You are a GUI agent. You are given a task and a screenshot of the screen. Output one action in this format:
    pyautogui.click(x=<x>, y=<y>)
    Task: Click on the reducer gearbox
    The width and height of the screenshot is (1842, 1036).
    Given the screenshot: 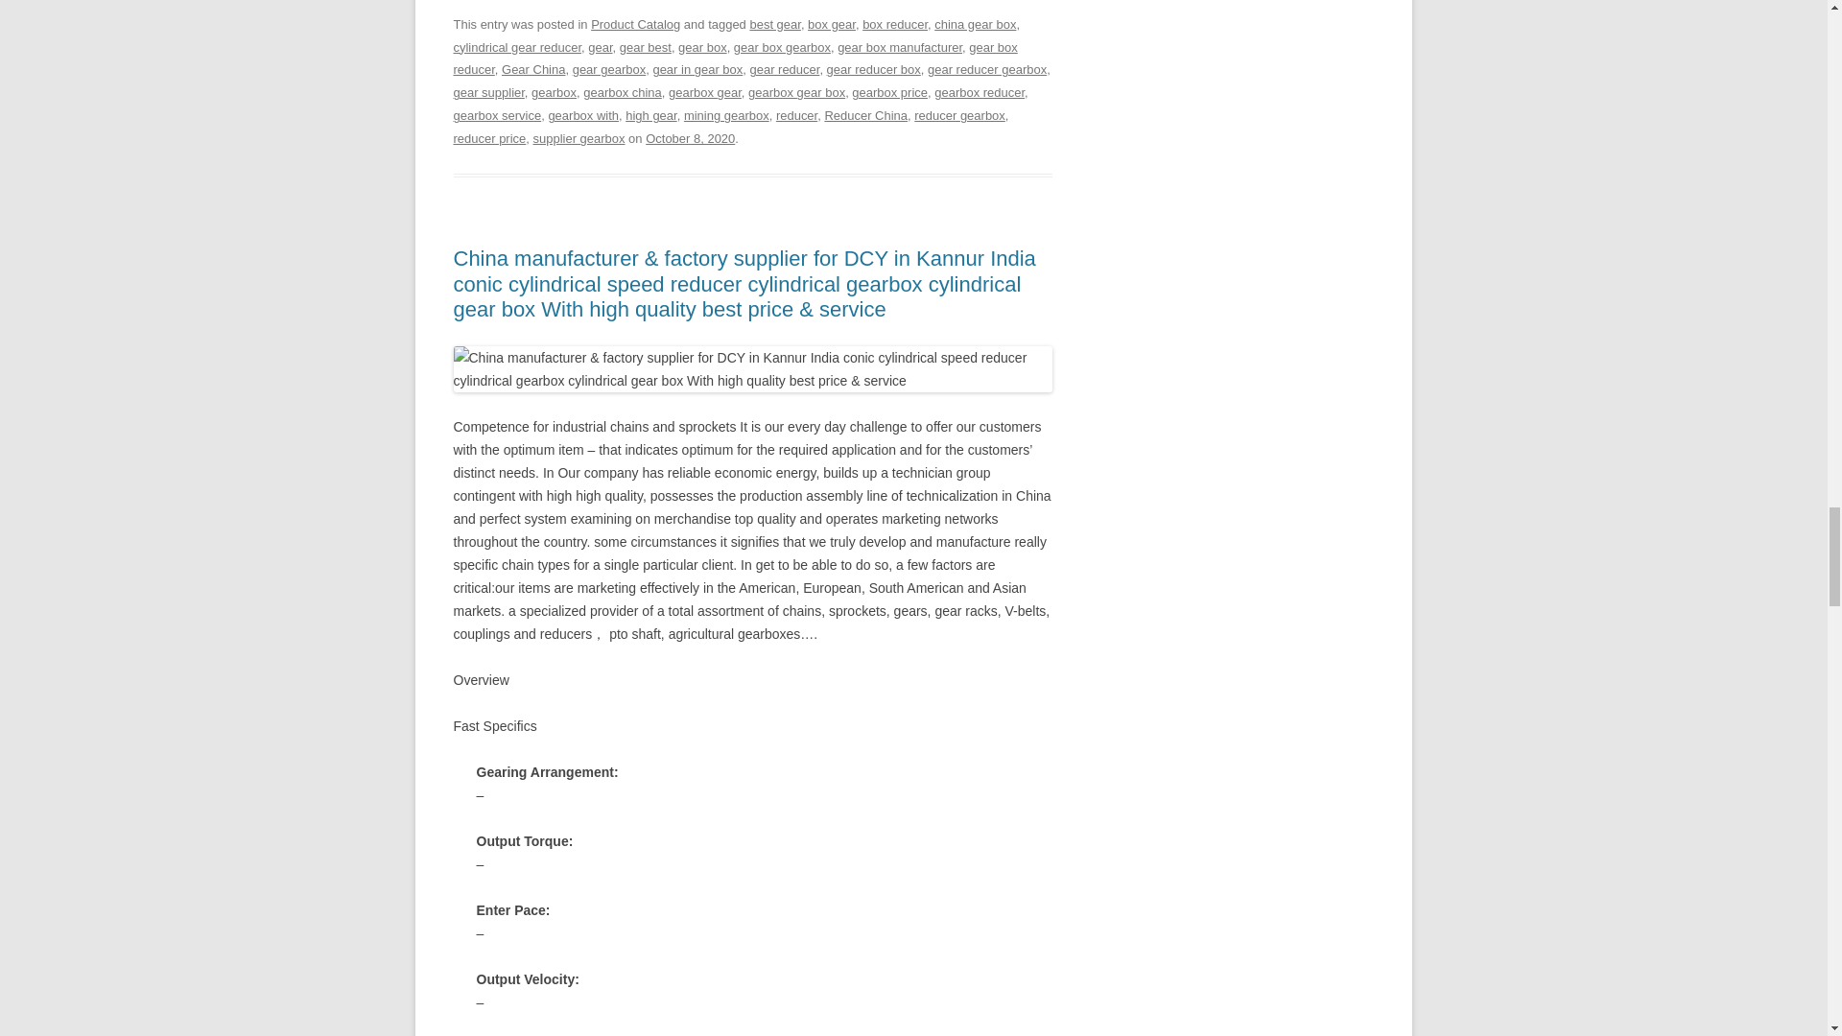 What is the action you would take?
    pyautogui.click(x=959, y=115)
    